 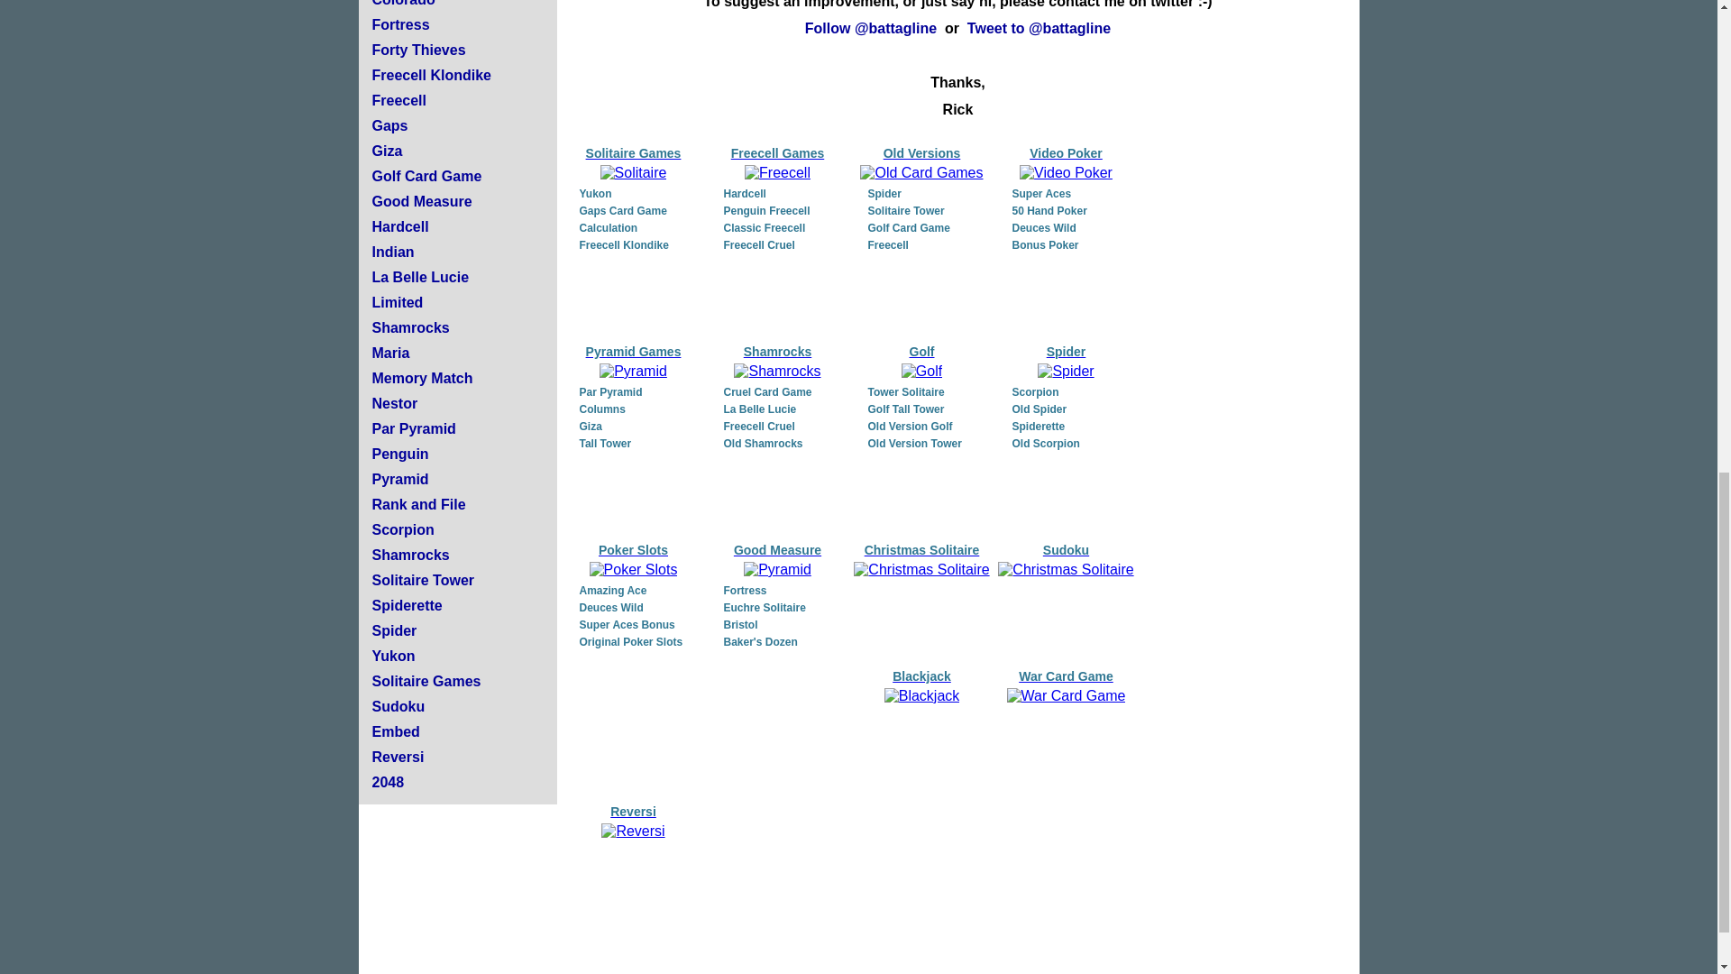 What do you see at coordinates (409, 555) in the screenshot?
I see `Shamrocks` at bounding box center [409, 555].